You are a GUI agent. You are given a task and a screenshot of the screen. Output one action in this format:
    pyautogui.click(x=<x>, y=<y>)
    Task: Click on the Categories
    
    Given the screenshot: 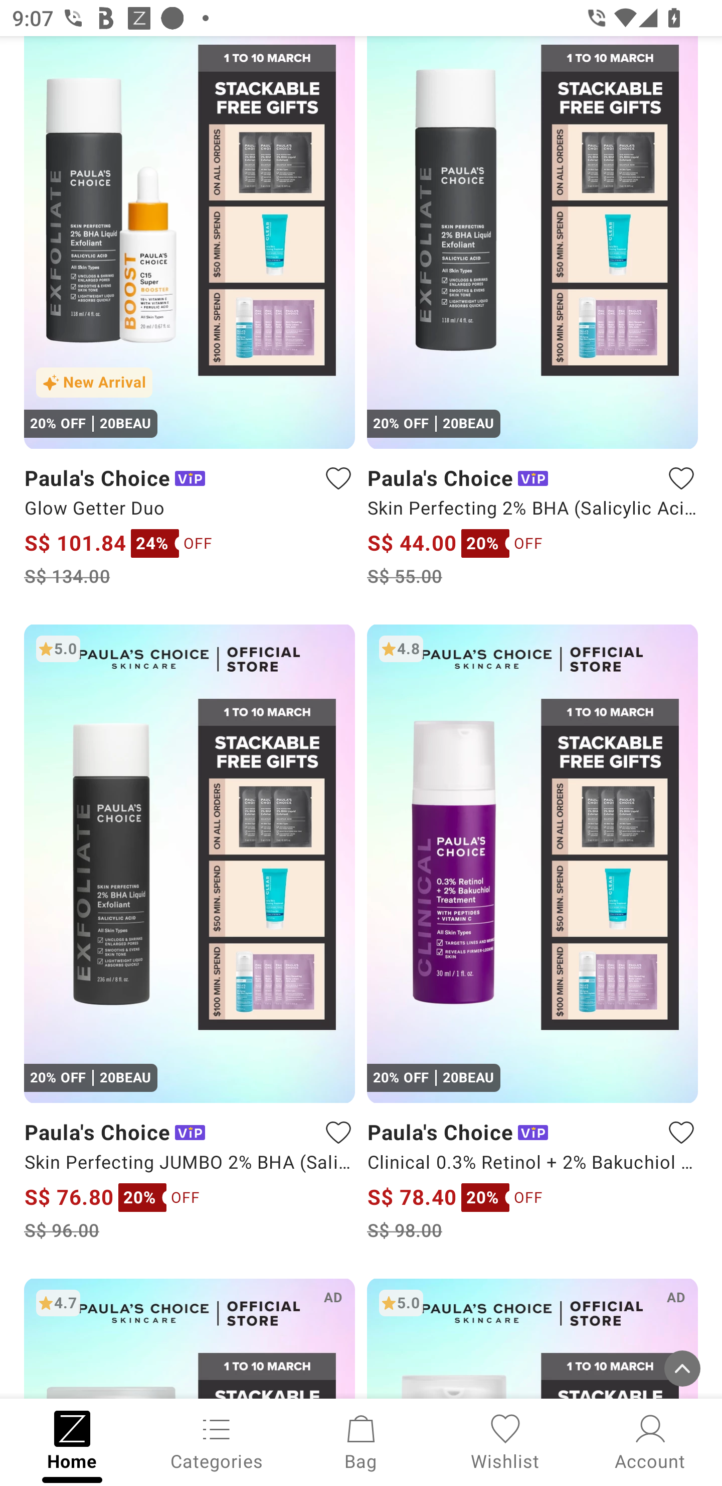 What is the action you would take?
    pyautogui.click(x=217, y=1441)
    